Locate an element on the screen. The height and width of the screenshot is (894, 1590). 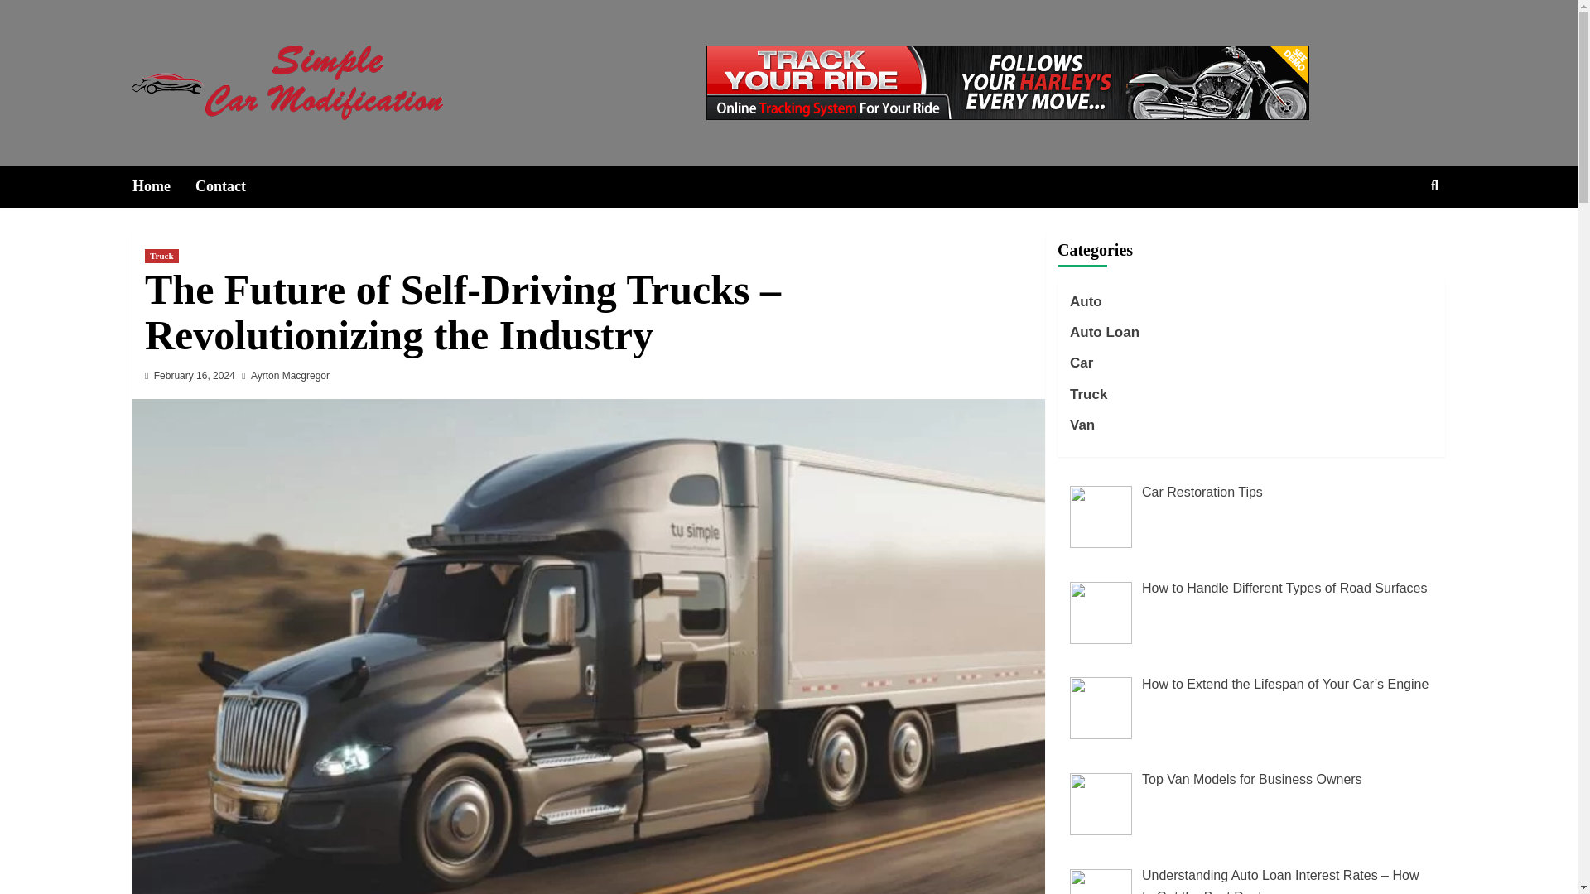
February 16, 2024 is located at coordinates (195, 376).